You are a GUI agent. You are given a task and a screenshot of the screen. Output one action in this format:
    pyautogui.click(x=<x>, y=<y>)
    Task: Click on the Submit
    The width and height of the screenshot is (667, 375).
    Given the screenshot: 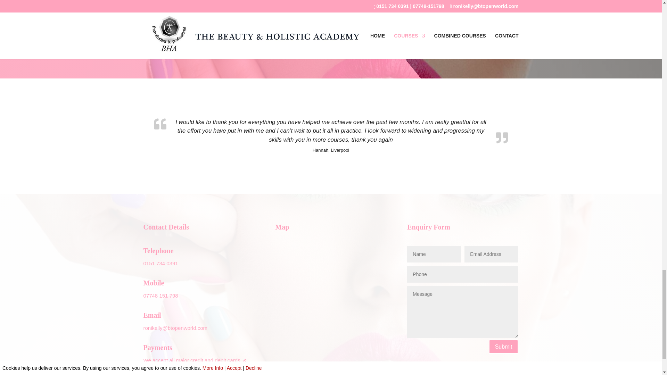 What is the action you would take?
    pyautogui.click(x=504, y=347)
    